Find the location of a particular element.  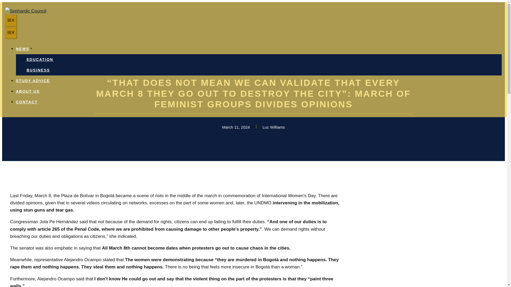

CONTACT is located at coordinates (27, 102).